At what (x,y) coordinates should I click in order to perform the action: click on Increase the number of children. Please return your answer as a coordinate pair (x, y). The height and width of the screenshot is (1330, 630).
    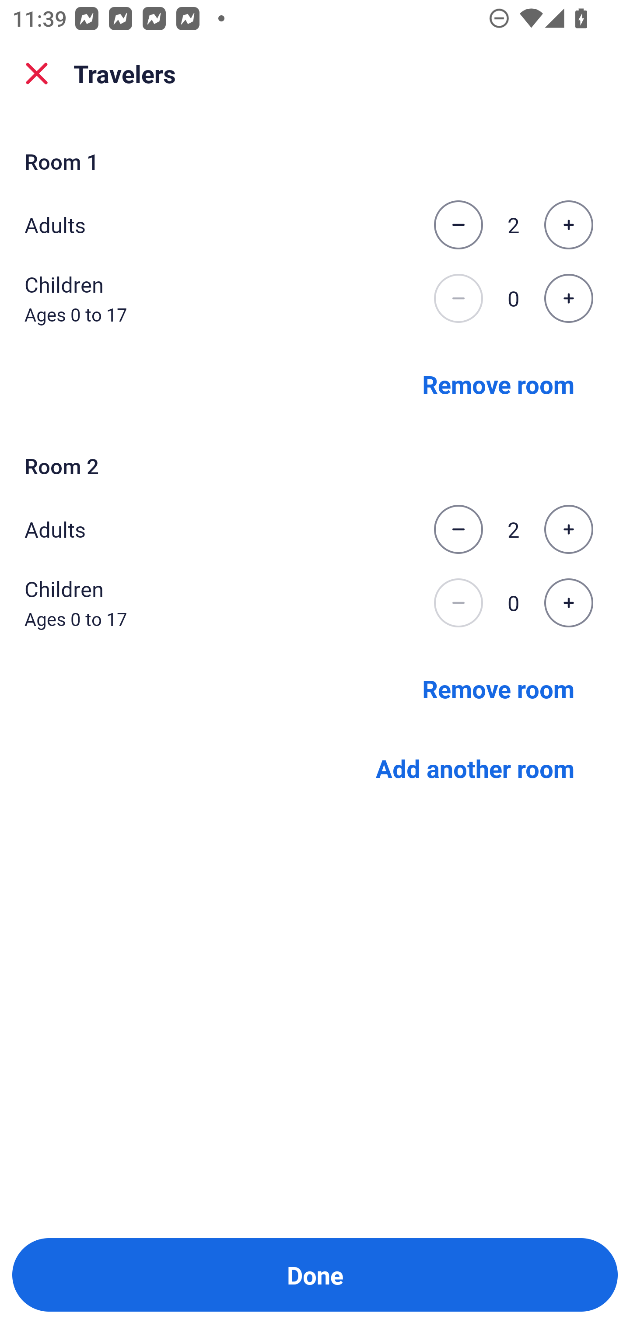
    Looking at the image, I should click on (568, 603).